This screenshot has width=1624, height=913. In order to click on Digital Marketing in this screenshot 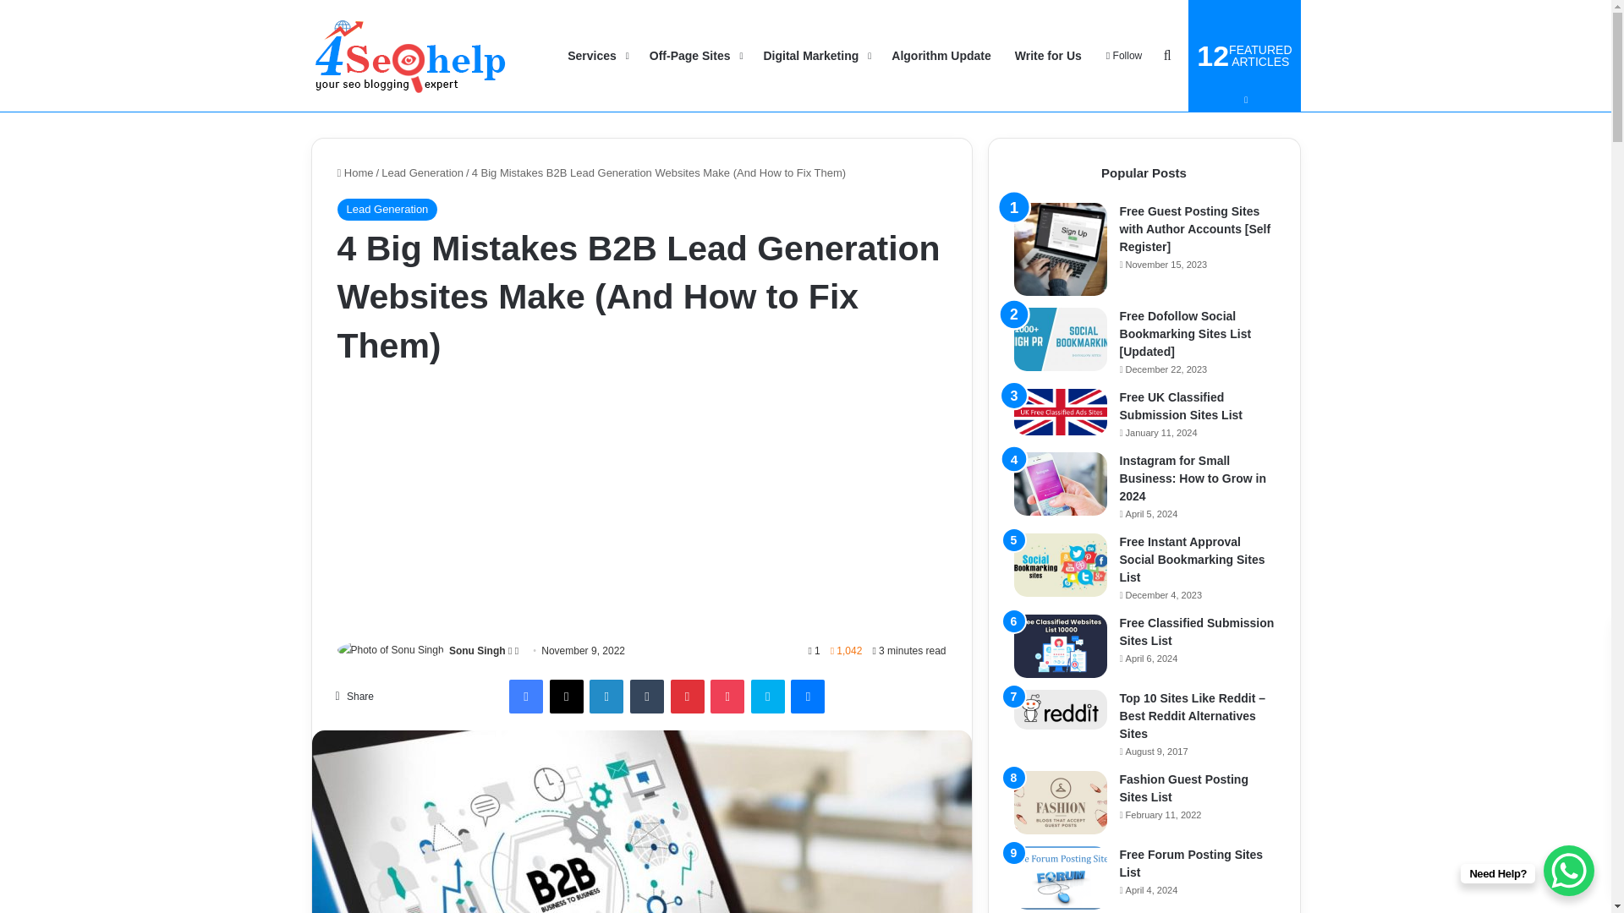, I will do `click(815, 56)`.